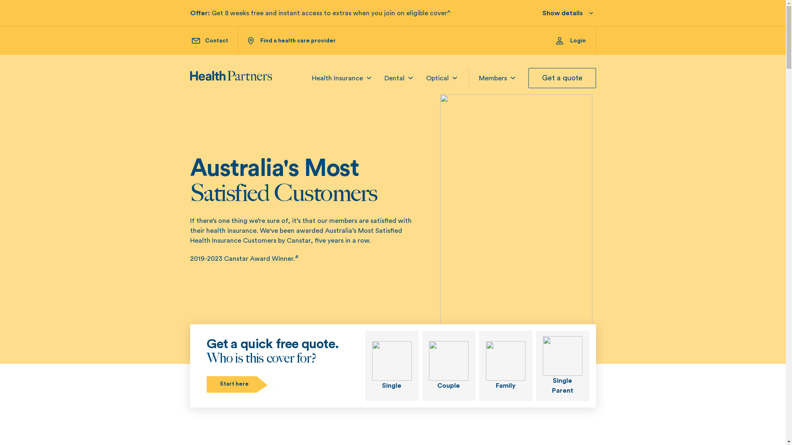 Image resolution: width=792 pixels, height=445 pixels. Describe the element at coordinates (562, 78) in the screenshot. I see `Get a quote` at that location.